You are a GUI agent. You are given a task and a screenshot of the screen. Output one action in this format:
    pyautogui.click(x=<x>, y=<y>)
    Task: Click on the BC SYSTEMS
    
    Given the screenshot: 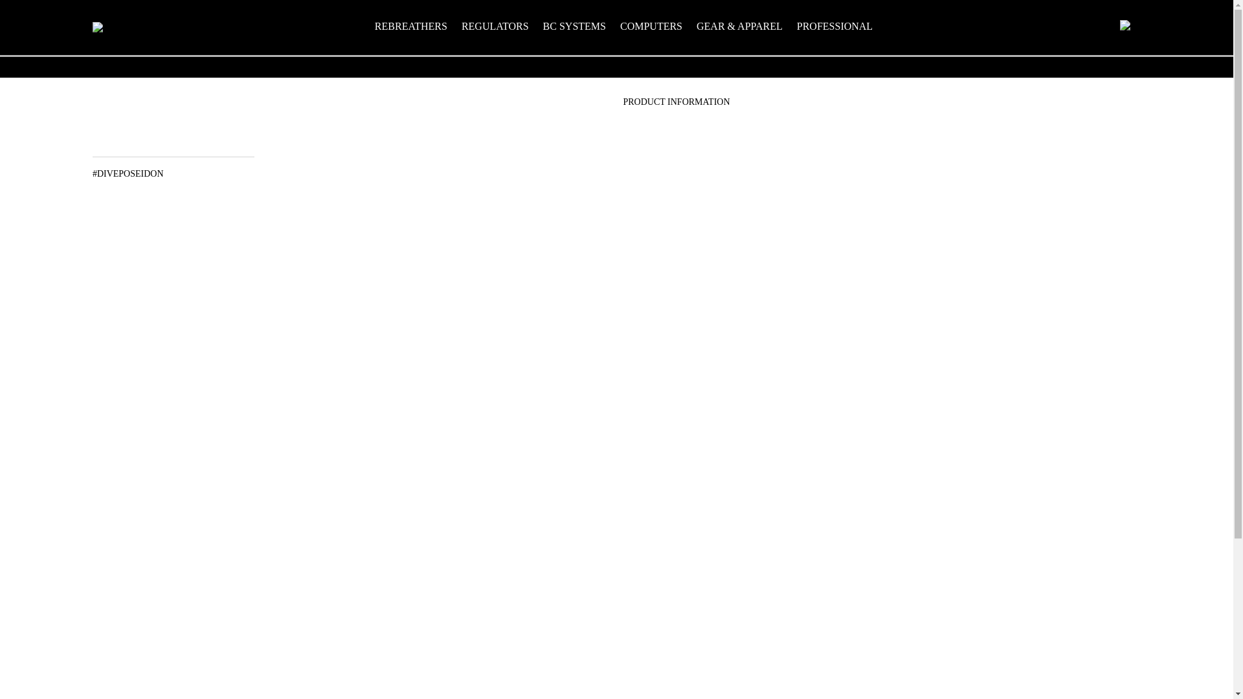 What is the action you would take?
    pyautogui.click(x=575, y=26)
    